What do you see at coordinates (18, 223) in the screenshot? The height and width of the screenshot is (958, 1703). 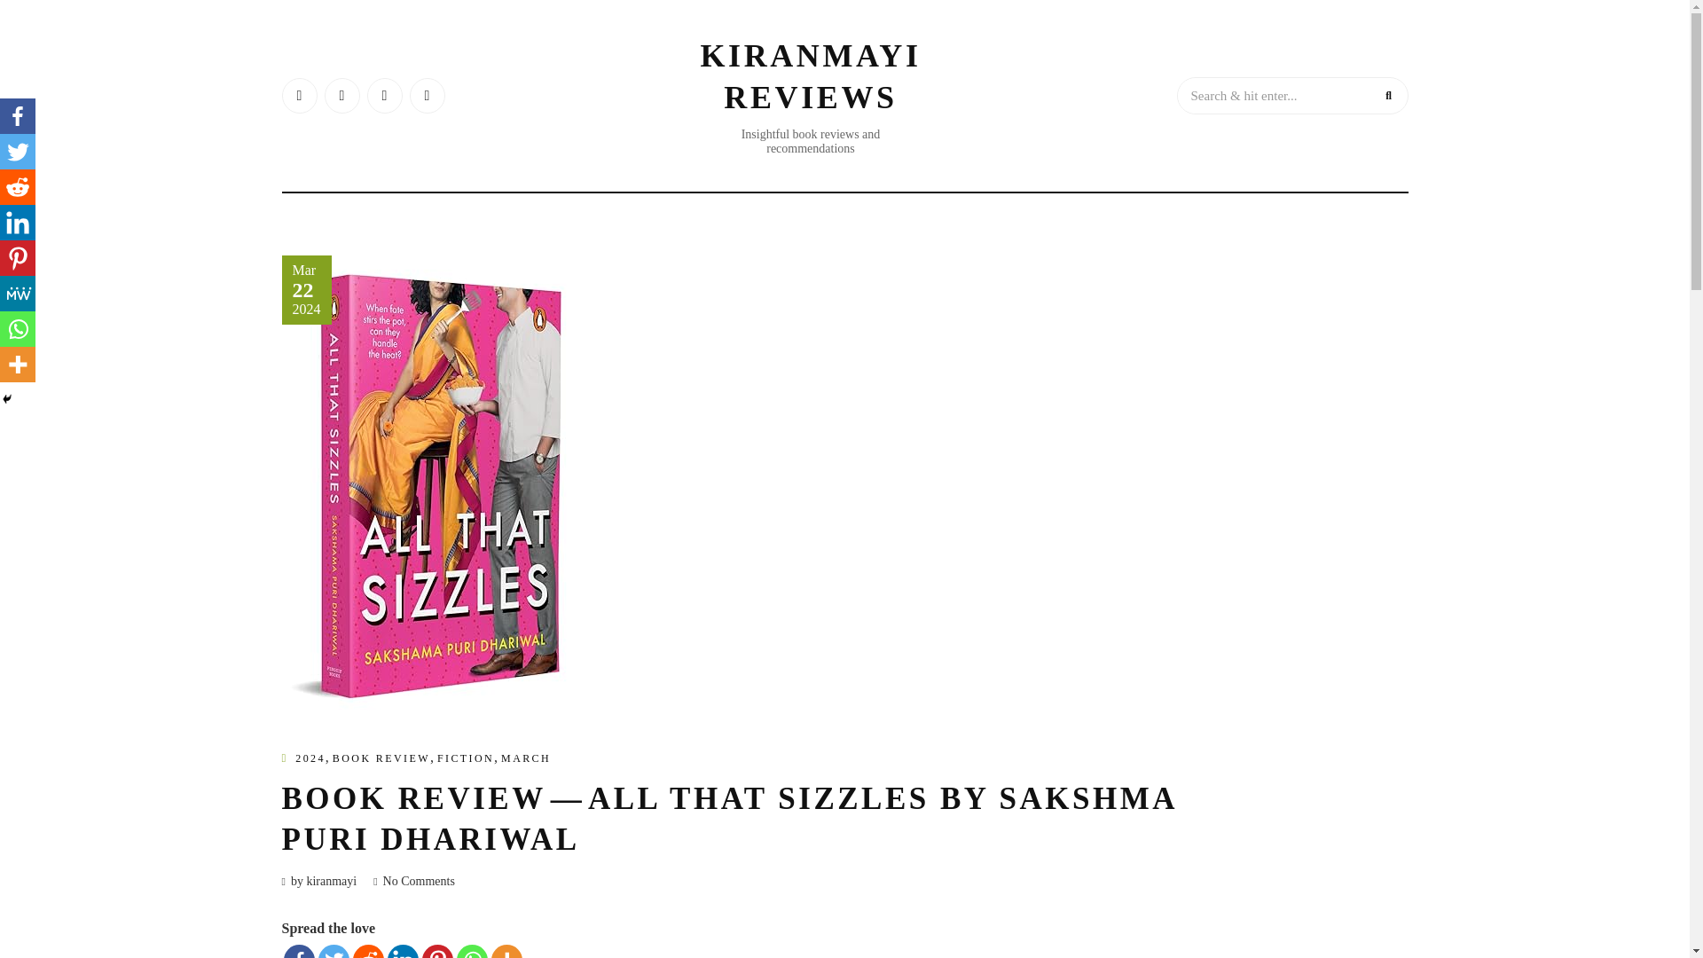 I see `Linkedin` at bounding box center [18, 223].